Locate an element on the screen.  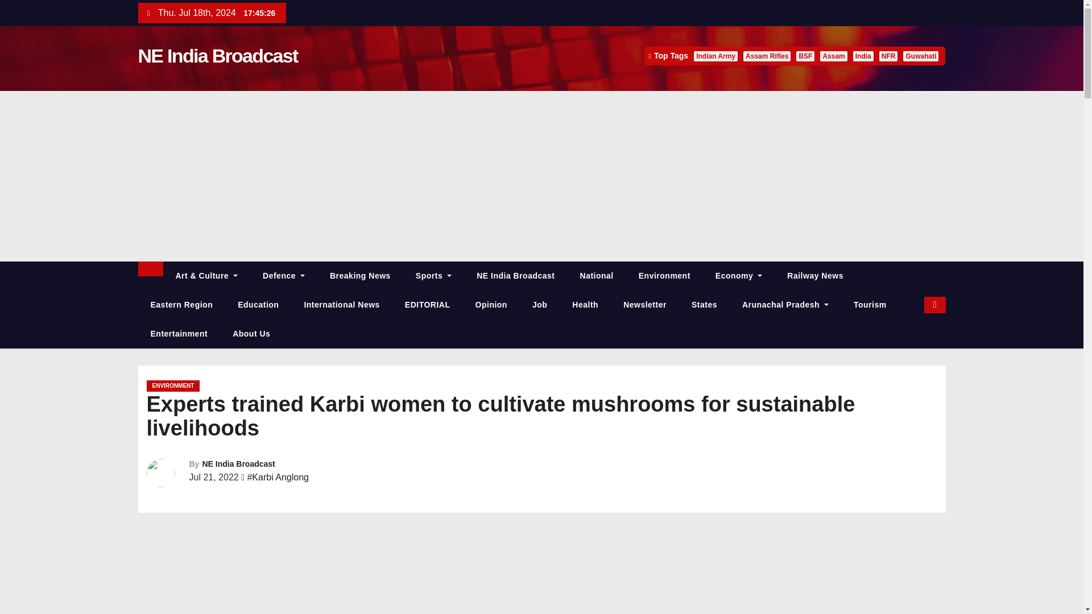
NFR is located at coordinates (888, 56).